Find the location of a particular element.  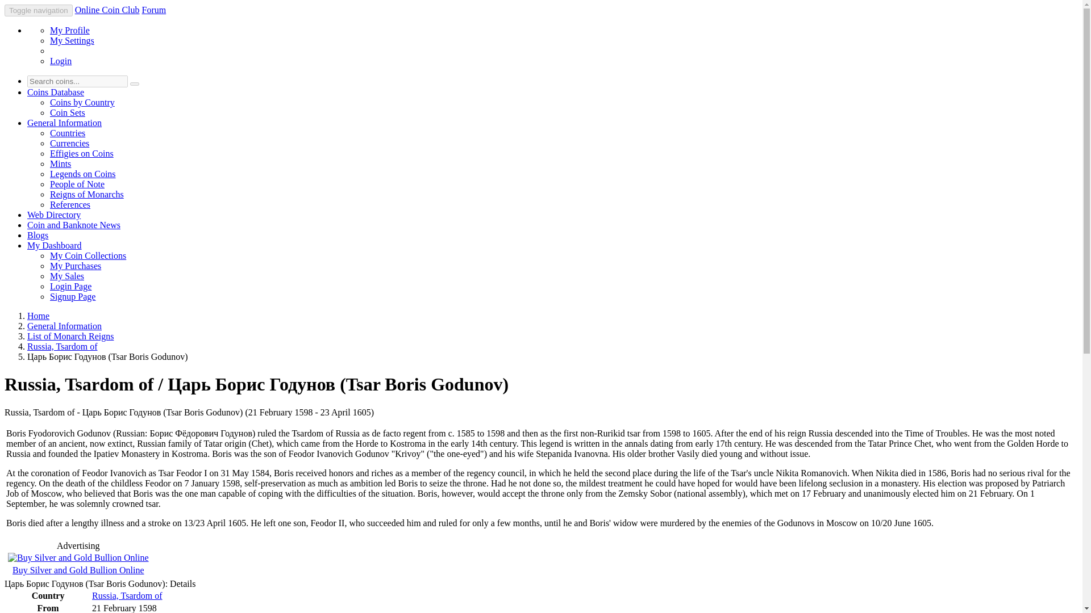

People of Note is located at coordinates (77, 184).